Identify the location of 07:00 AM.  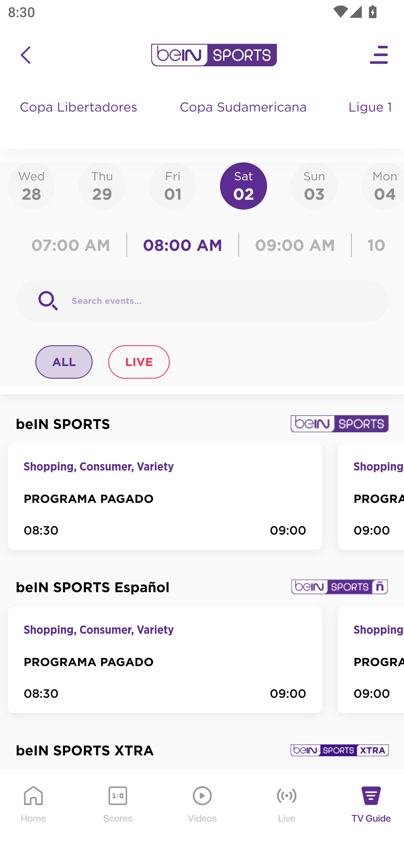
(74, 245).